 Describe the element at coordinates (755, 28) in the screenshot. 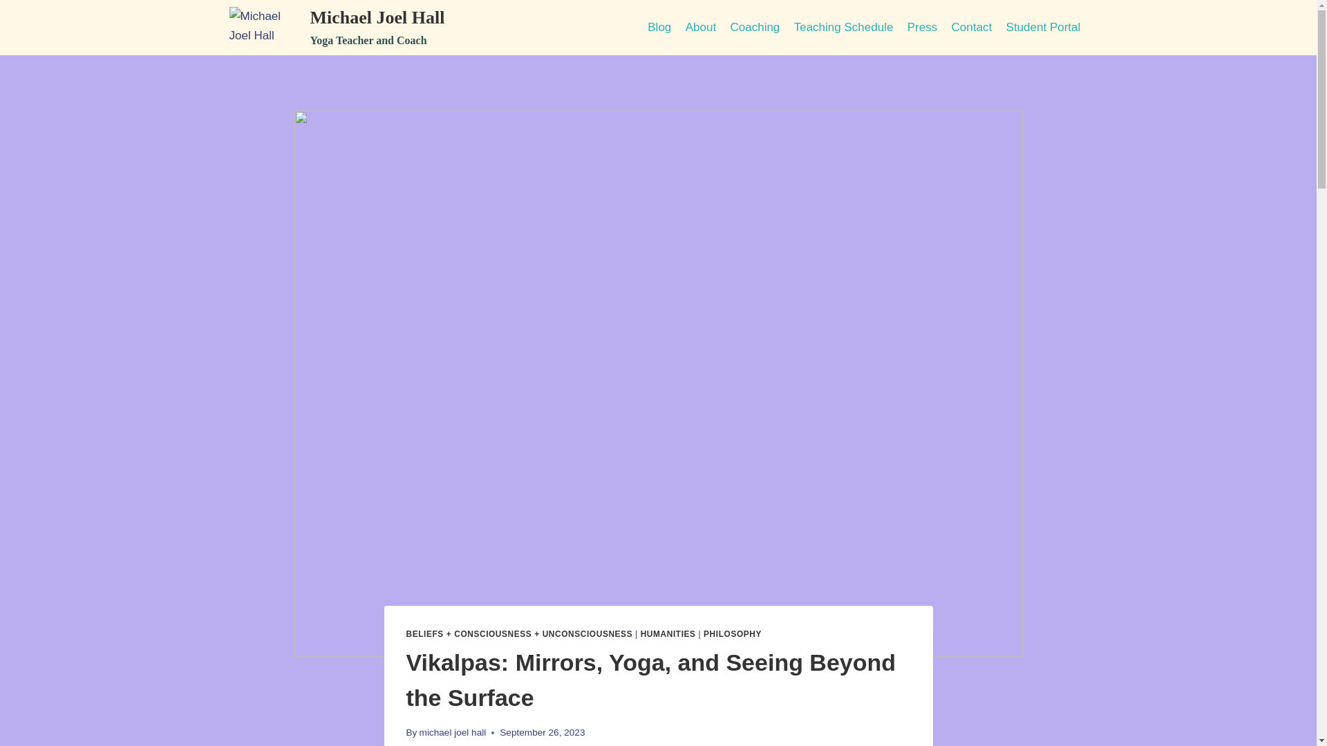

I see `Coaching` at that location.